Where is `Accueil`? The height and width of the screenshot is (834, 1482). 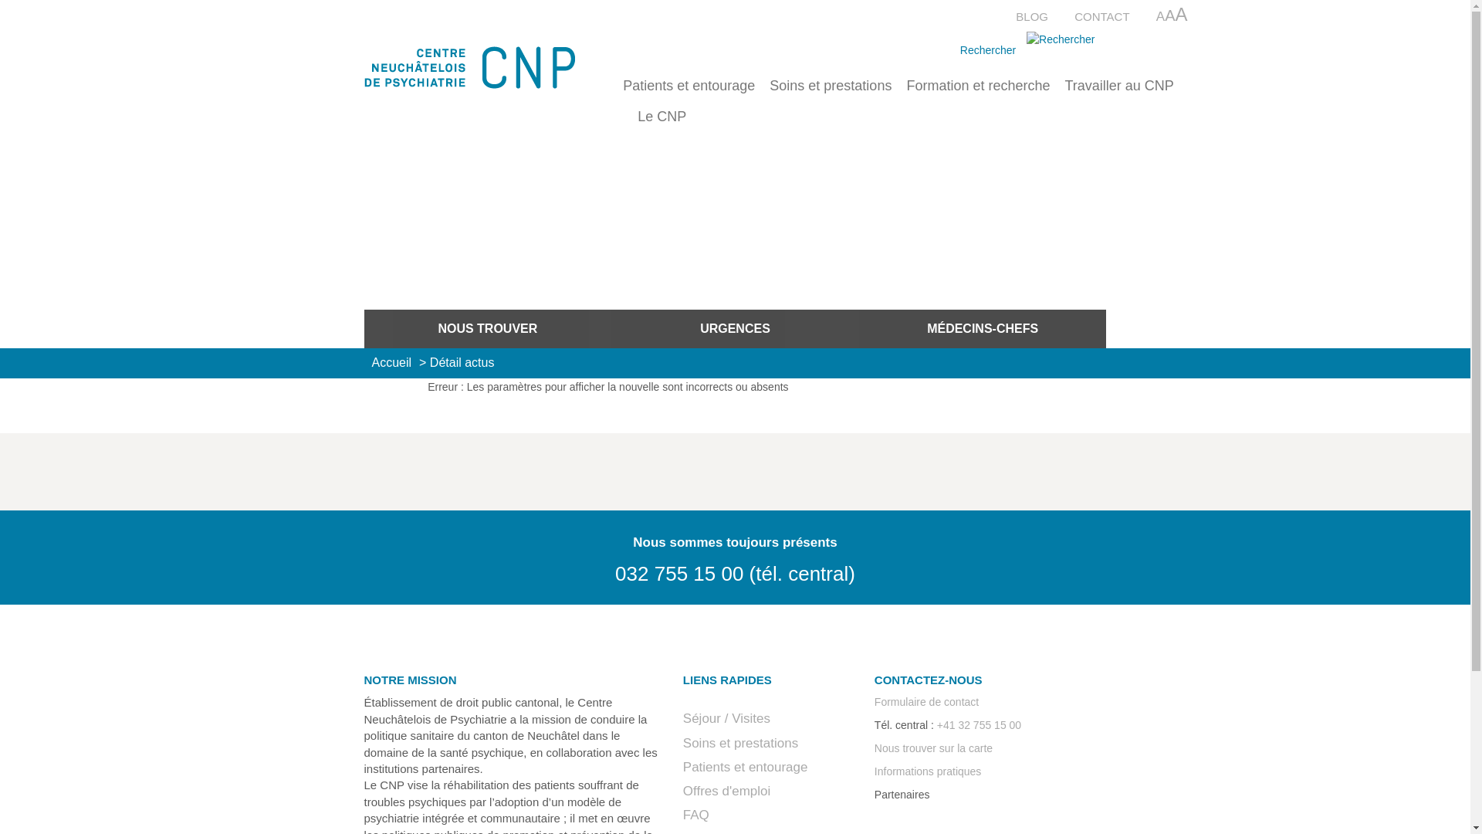
Accueil is located at coordinates (482, 68).